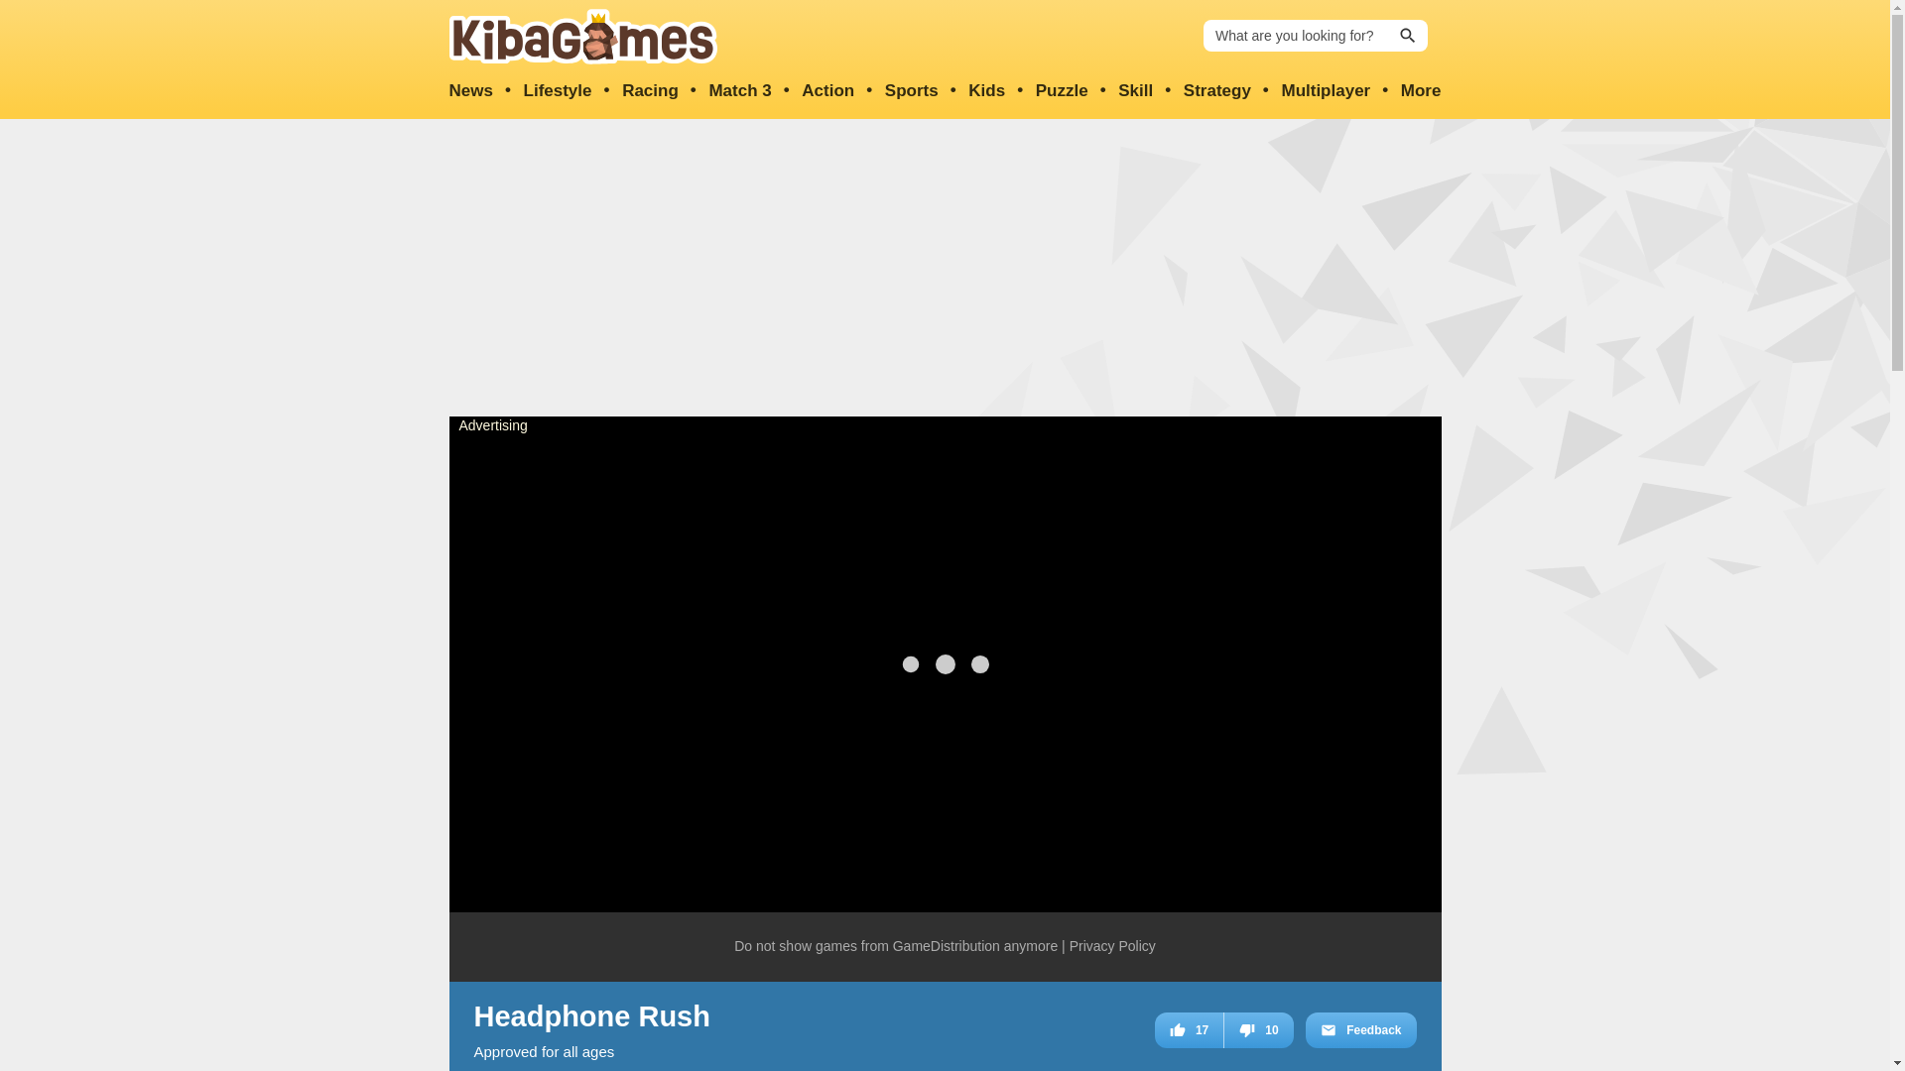 The height and width of the screenshot is (1071, 1905). What do you see at coordinates (469, 91) in the screenshot?
I see `News` at bounding box center [469, 91].